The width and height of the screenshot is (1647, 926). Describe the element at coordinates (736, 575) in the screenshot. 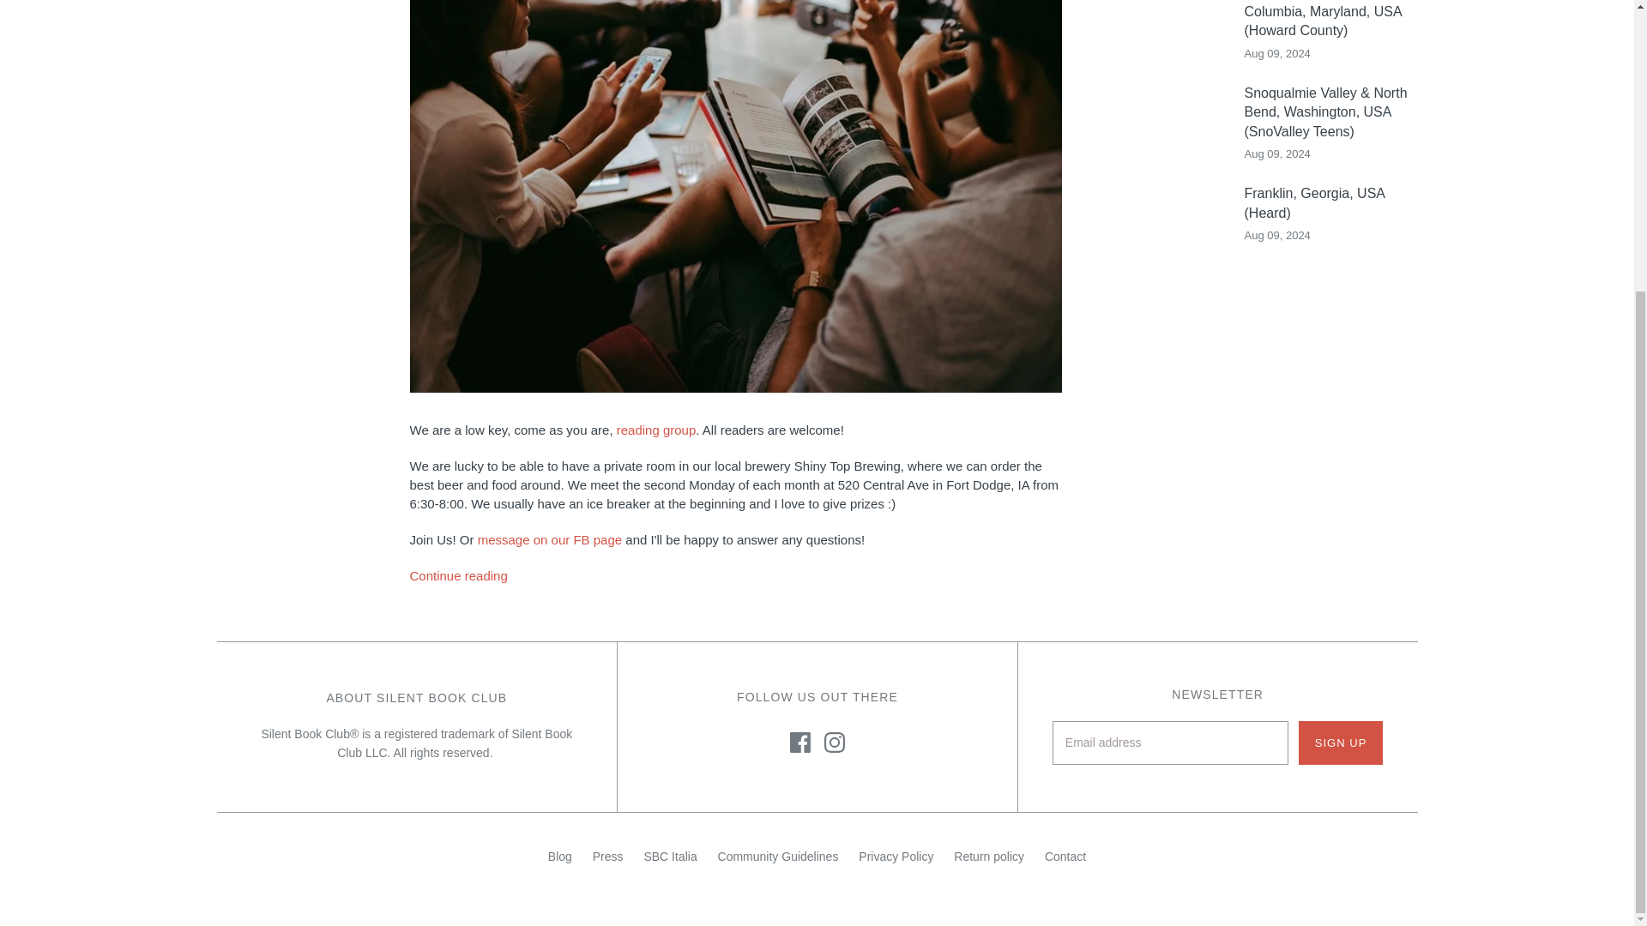

I see `Continue reading` at that location.